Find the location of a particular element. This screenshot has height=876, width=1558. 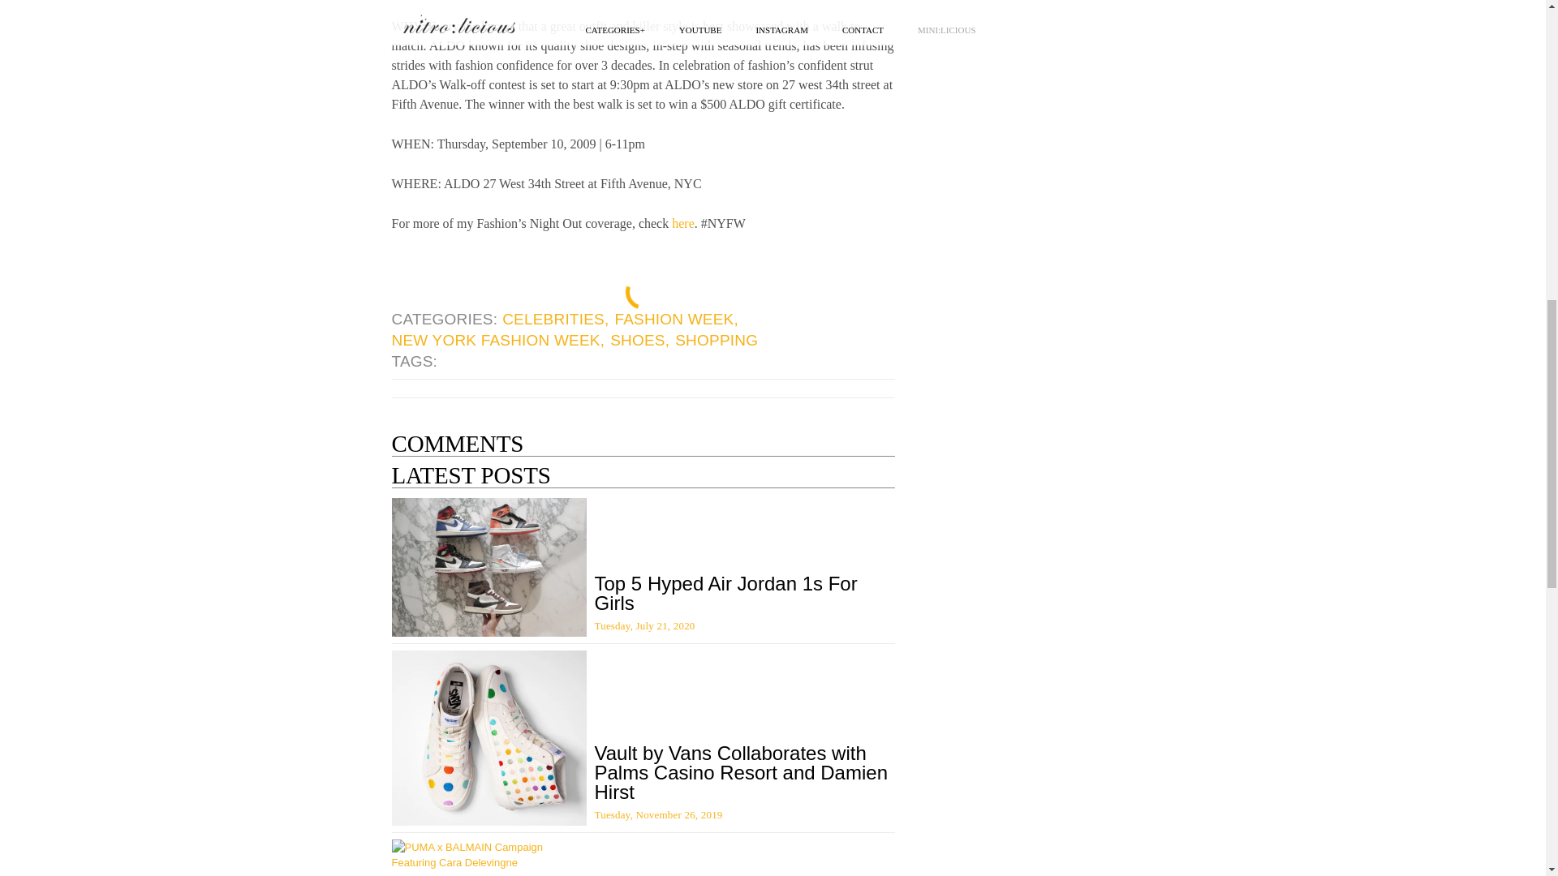

SHOES is located at coordinates (641, 340).